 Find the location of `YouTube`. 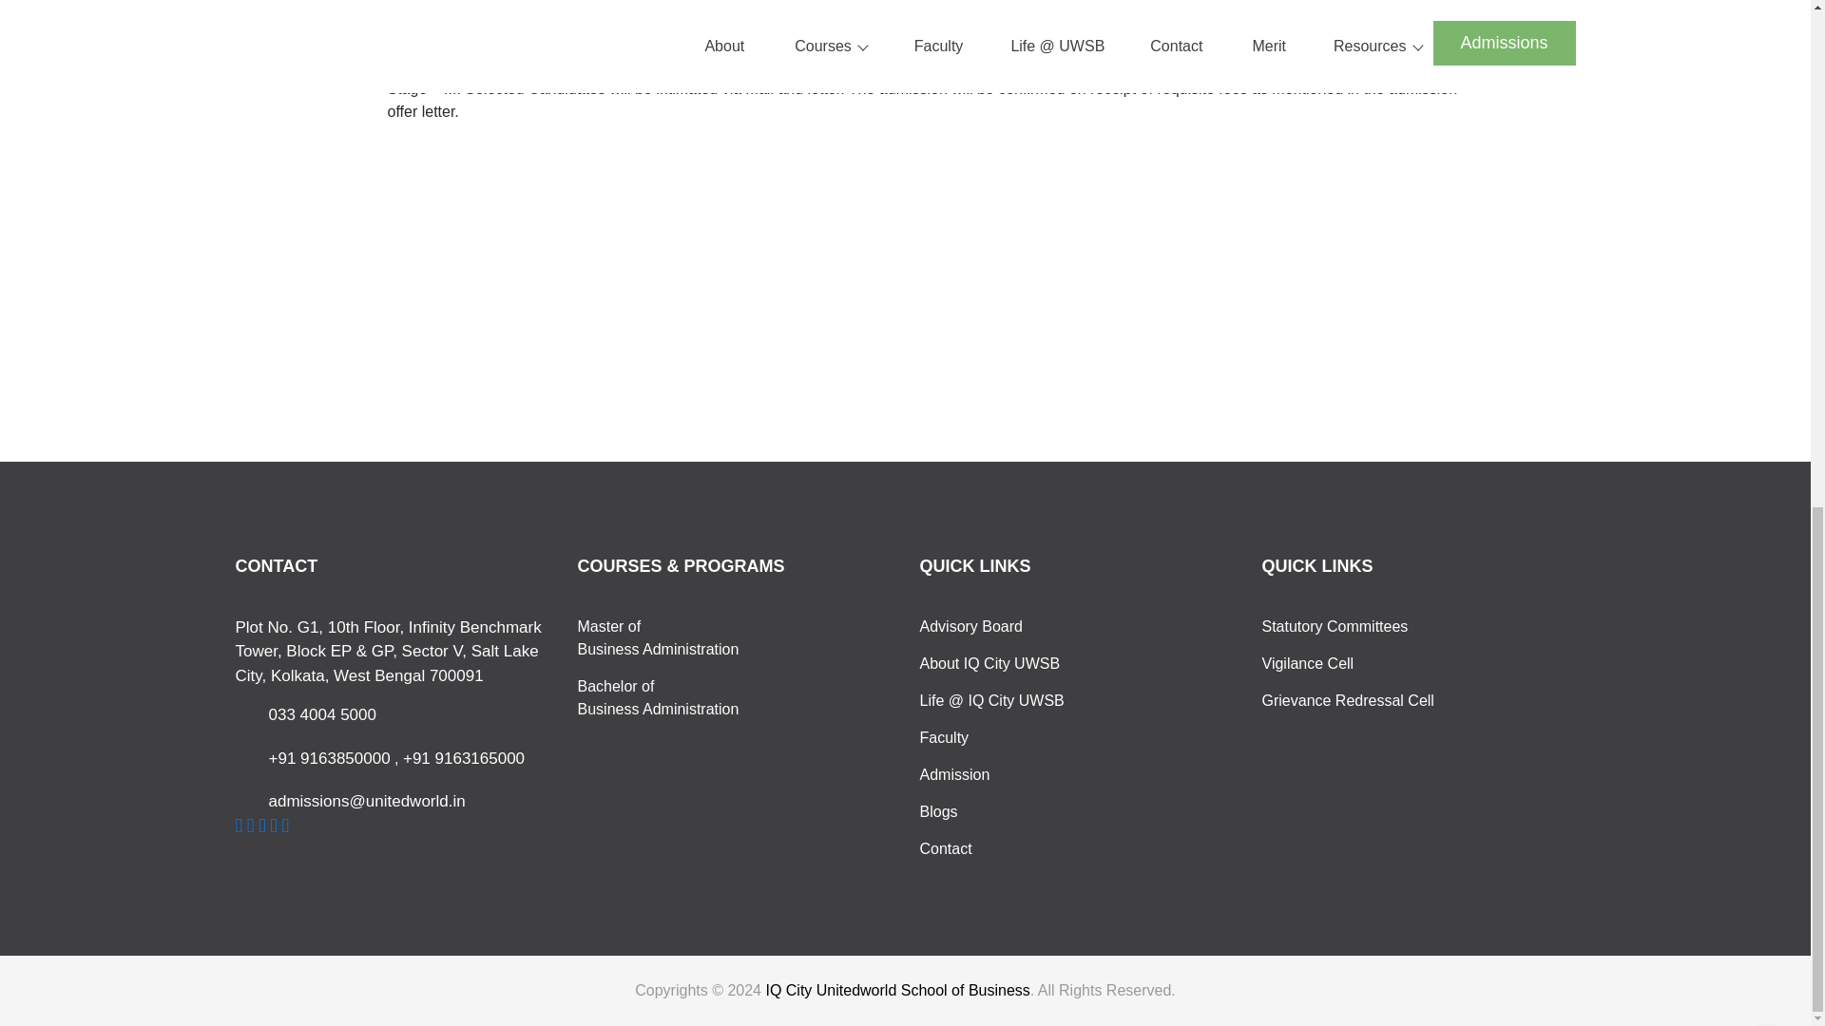

YouTube is located at coordinates (274, 825).